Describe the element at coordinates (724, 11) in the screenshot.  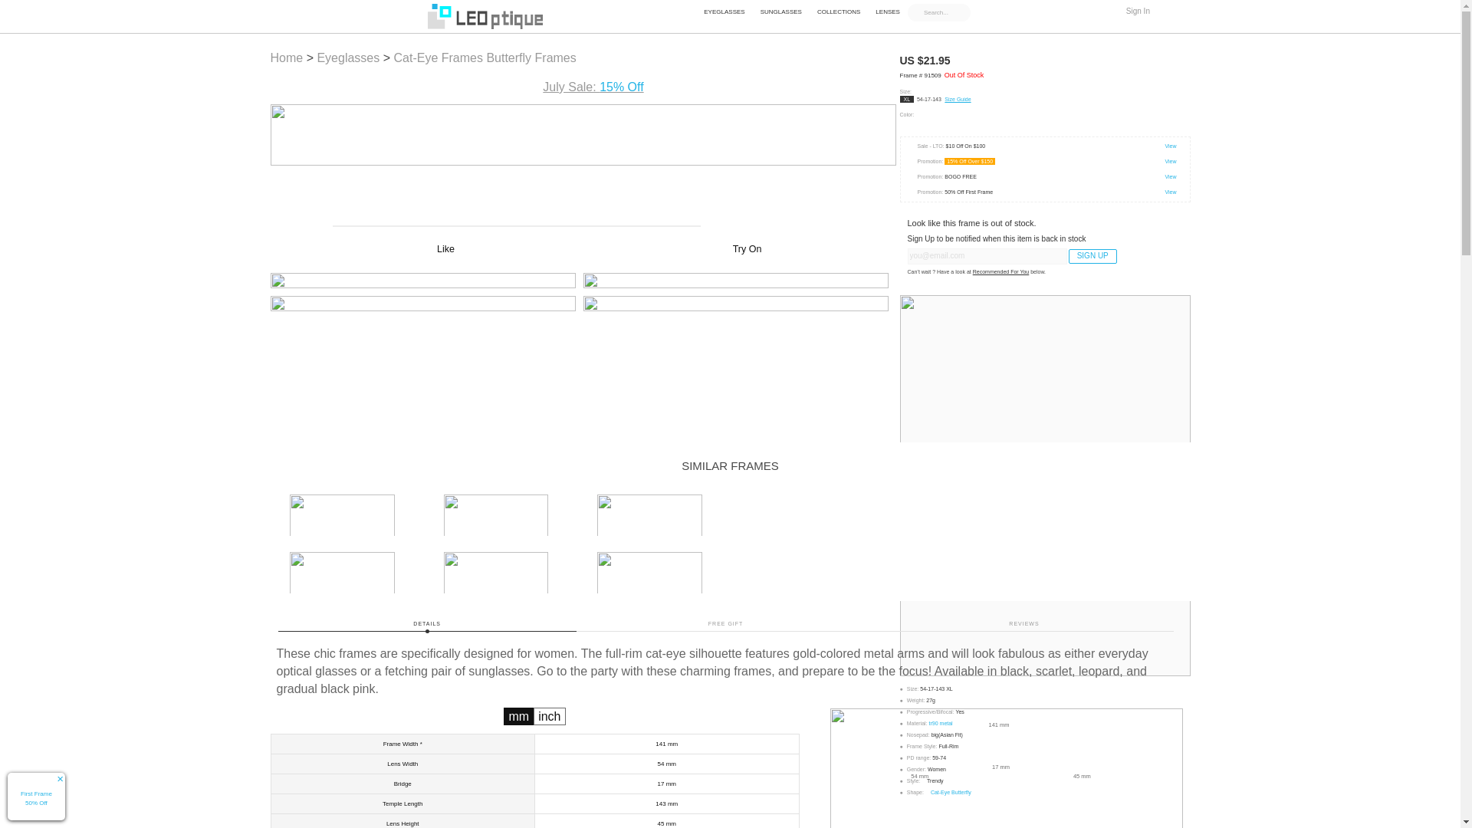
I see `EYEGLASSES` at that location.